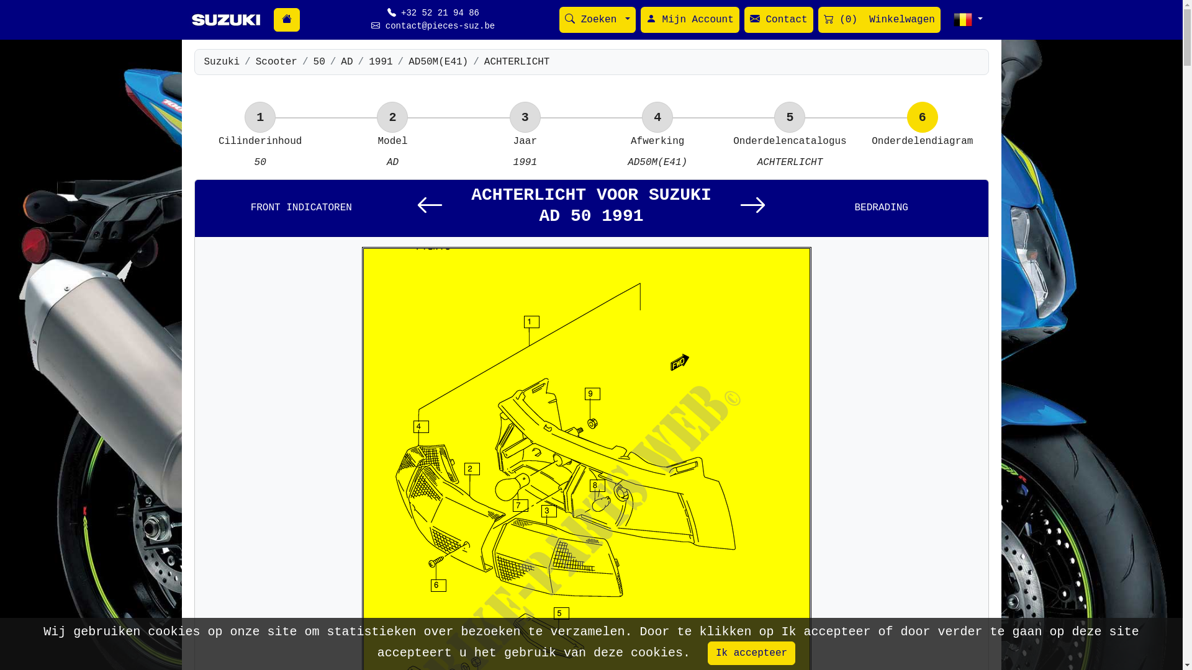 Image resolution: width=1192 pixels, height=670 pixels. Describe the element at coordinates (779, 20) in the screenshot. I see `Contact` at that location.